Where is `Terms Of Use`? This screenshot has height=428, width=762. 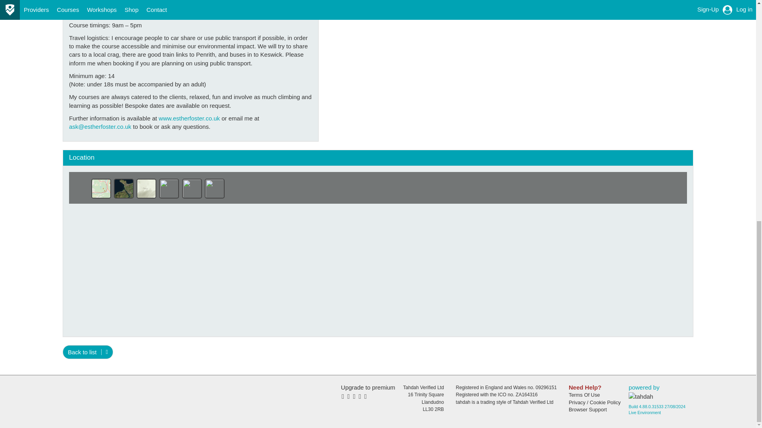 Terms Of Use is located at coordinates (595, 395).